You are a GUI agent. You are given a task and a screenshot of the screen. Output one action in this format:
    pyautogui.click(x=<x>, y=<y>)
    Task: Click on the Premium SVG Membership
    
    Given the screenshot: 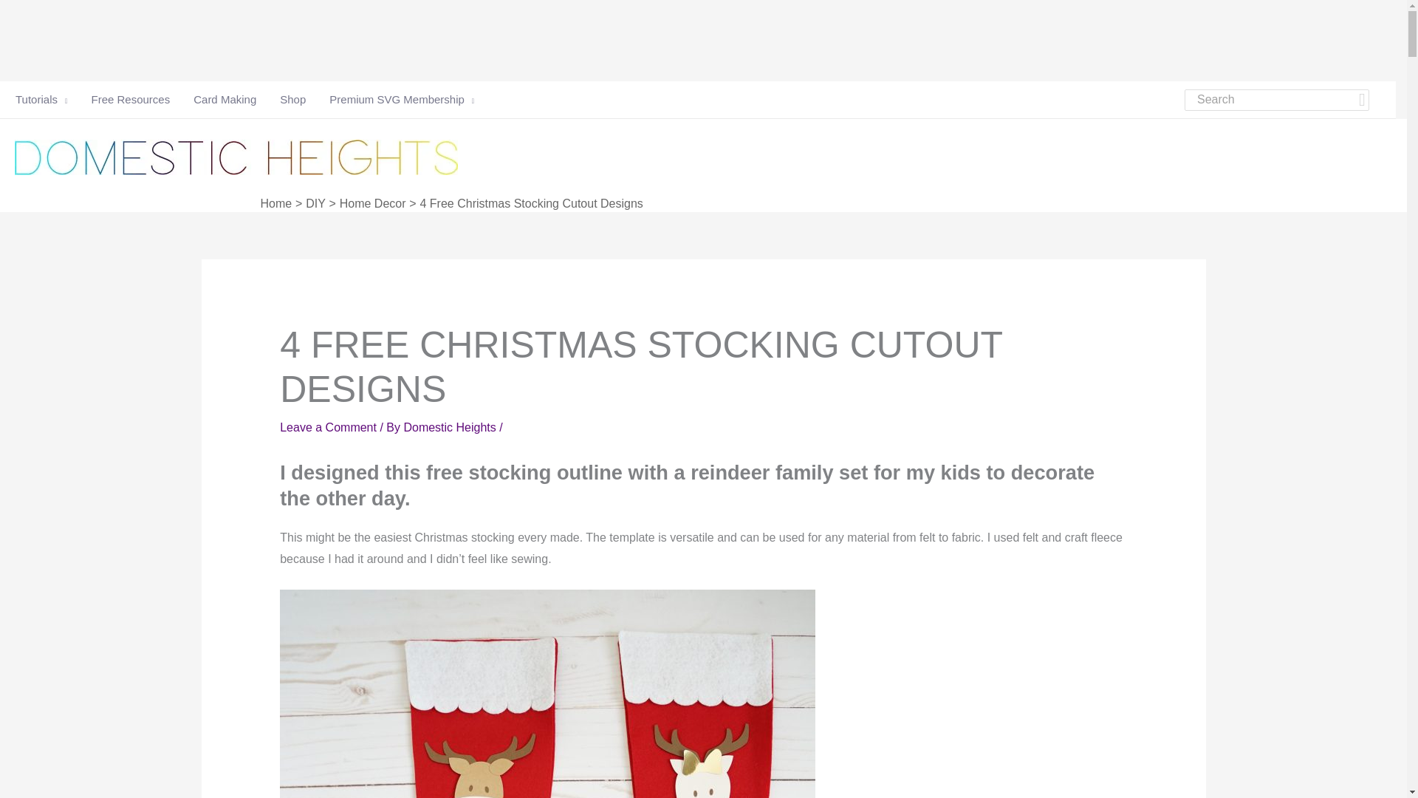 What is the action you would take?
    pyautogui.click(x=396, y=99)
    